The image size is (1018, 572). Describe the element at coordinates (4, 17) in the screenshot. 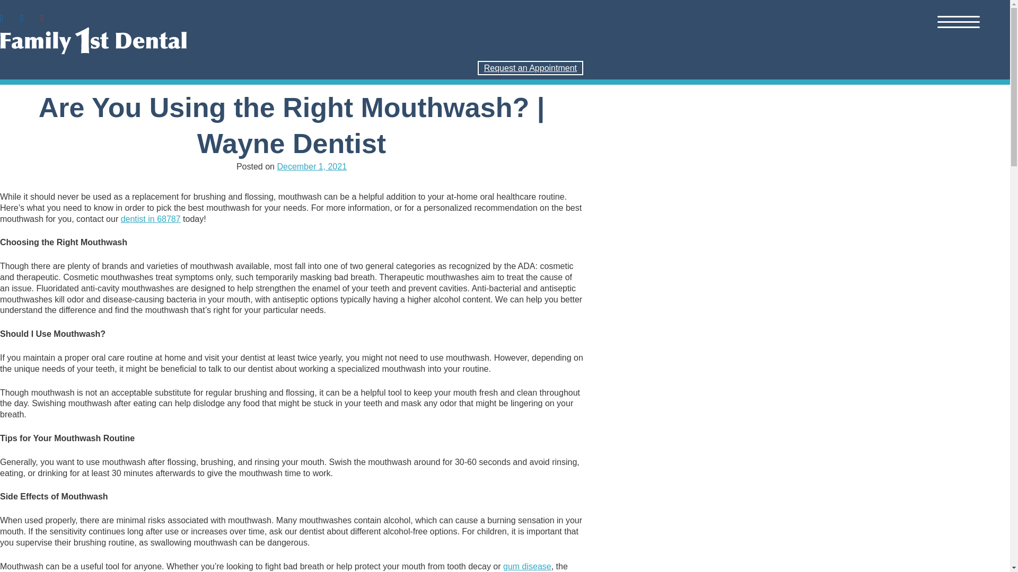

I see `Facebook` at that location.